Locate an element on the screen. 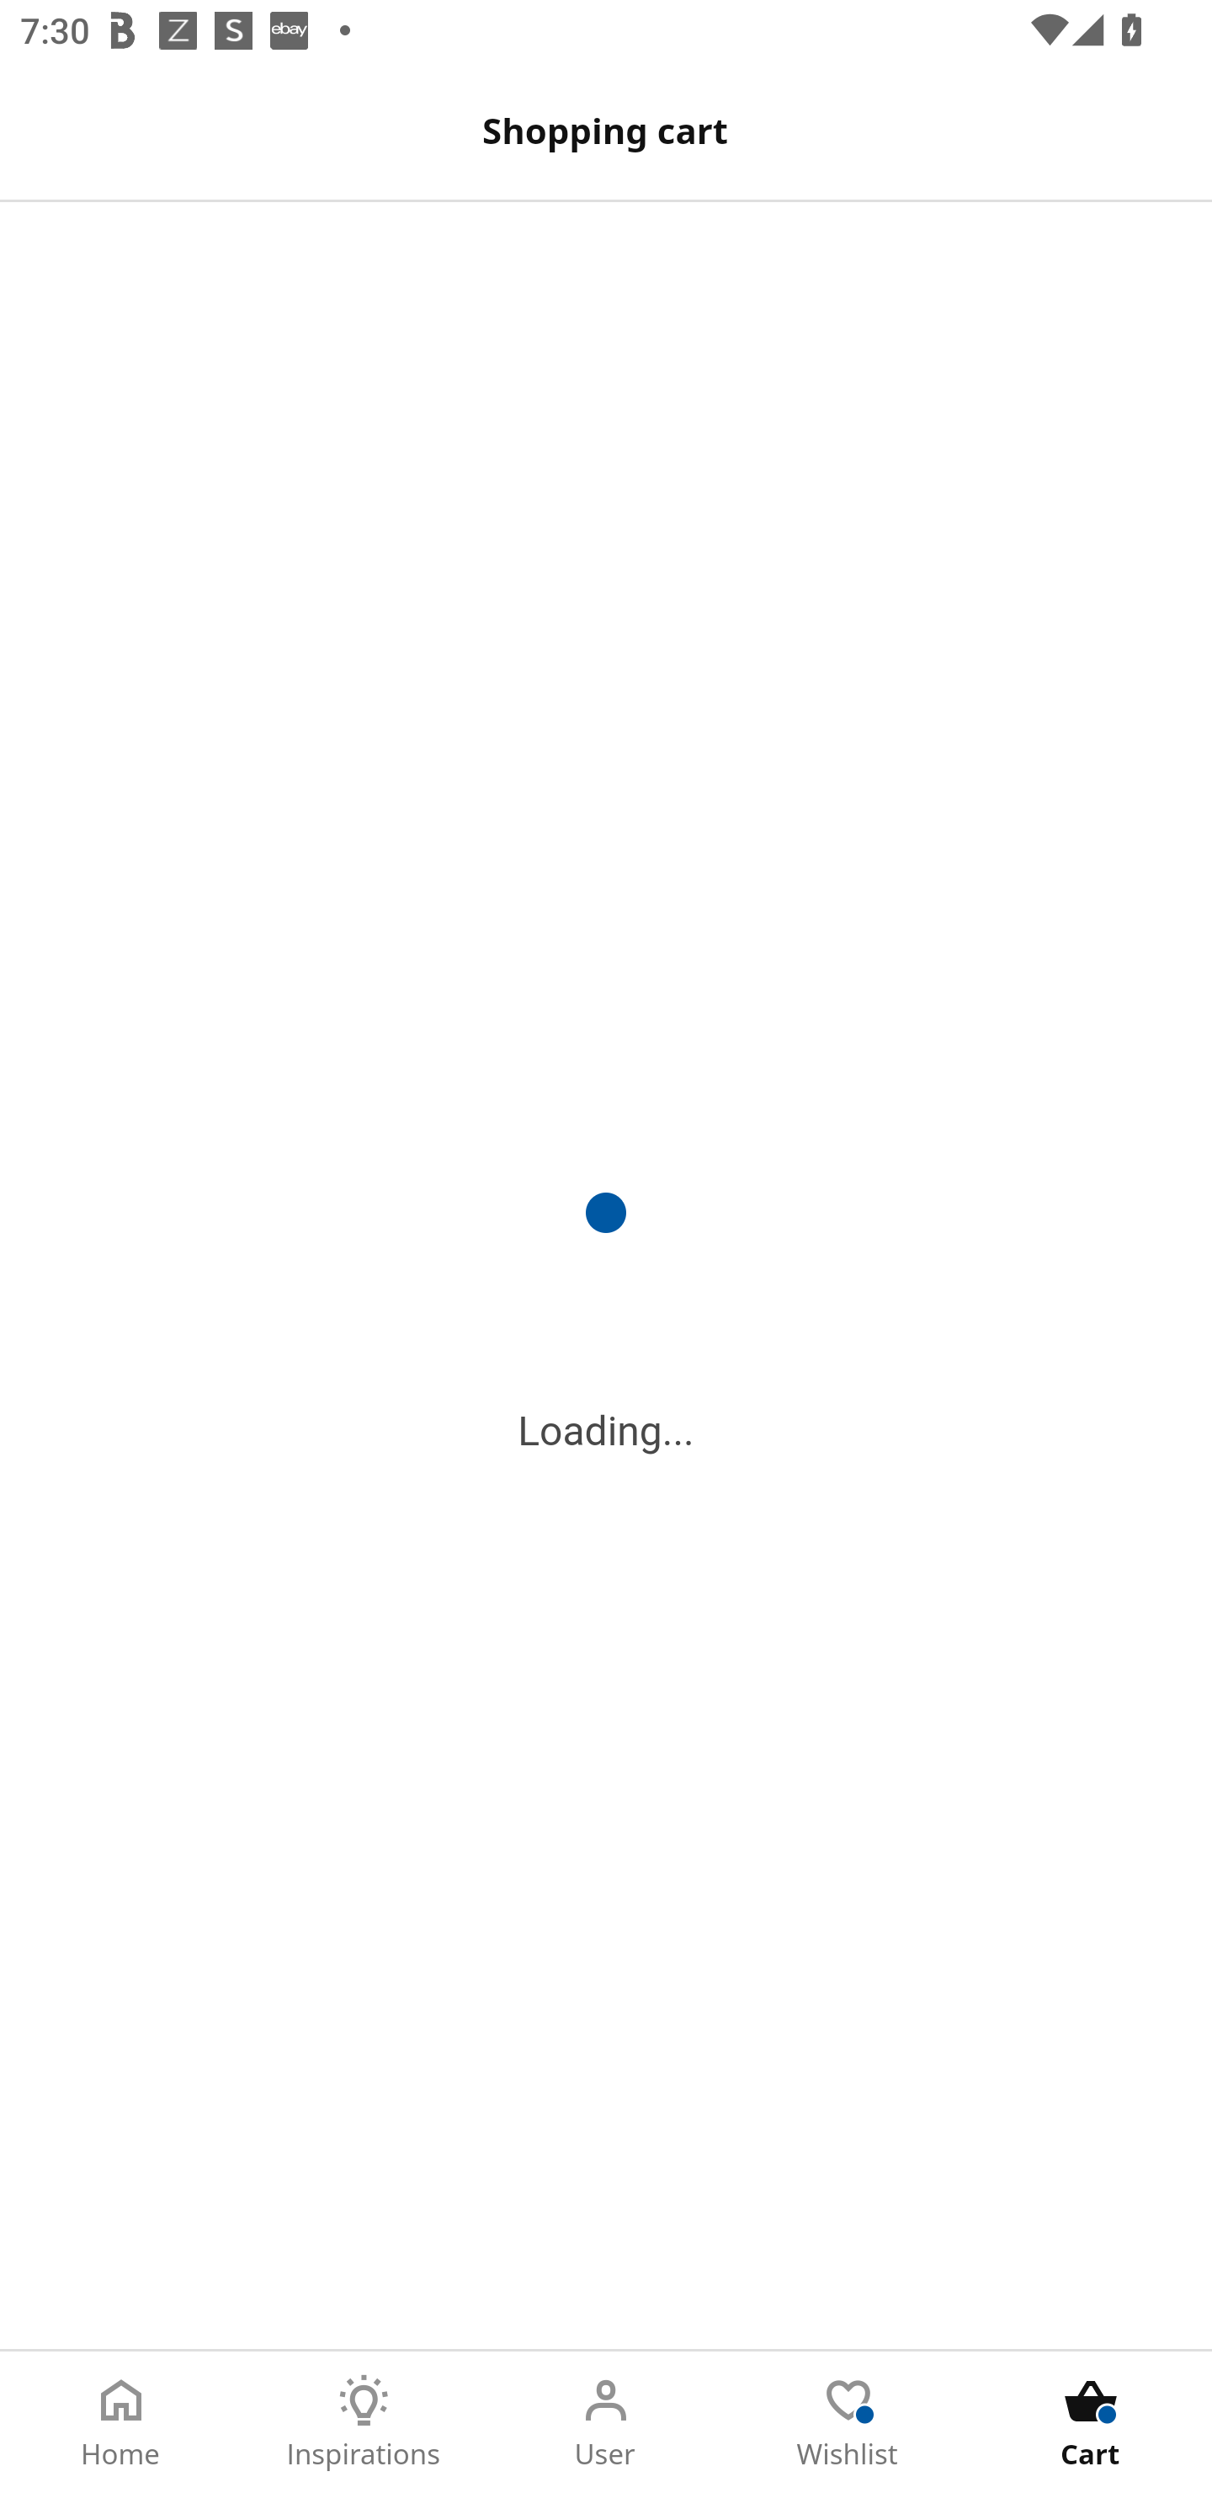 The width and height of the screenshot is (1212, 2493). User
Tab 3 of 5 is located at coordinates (606, 2422).